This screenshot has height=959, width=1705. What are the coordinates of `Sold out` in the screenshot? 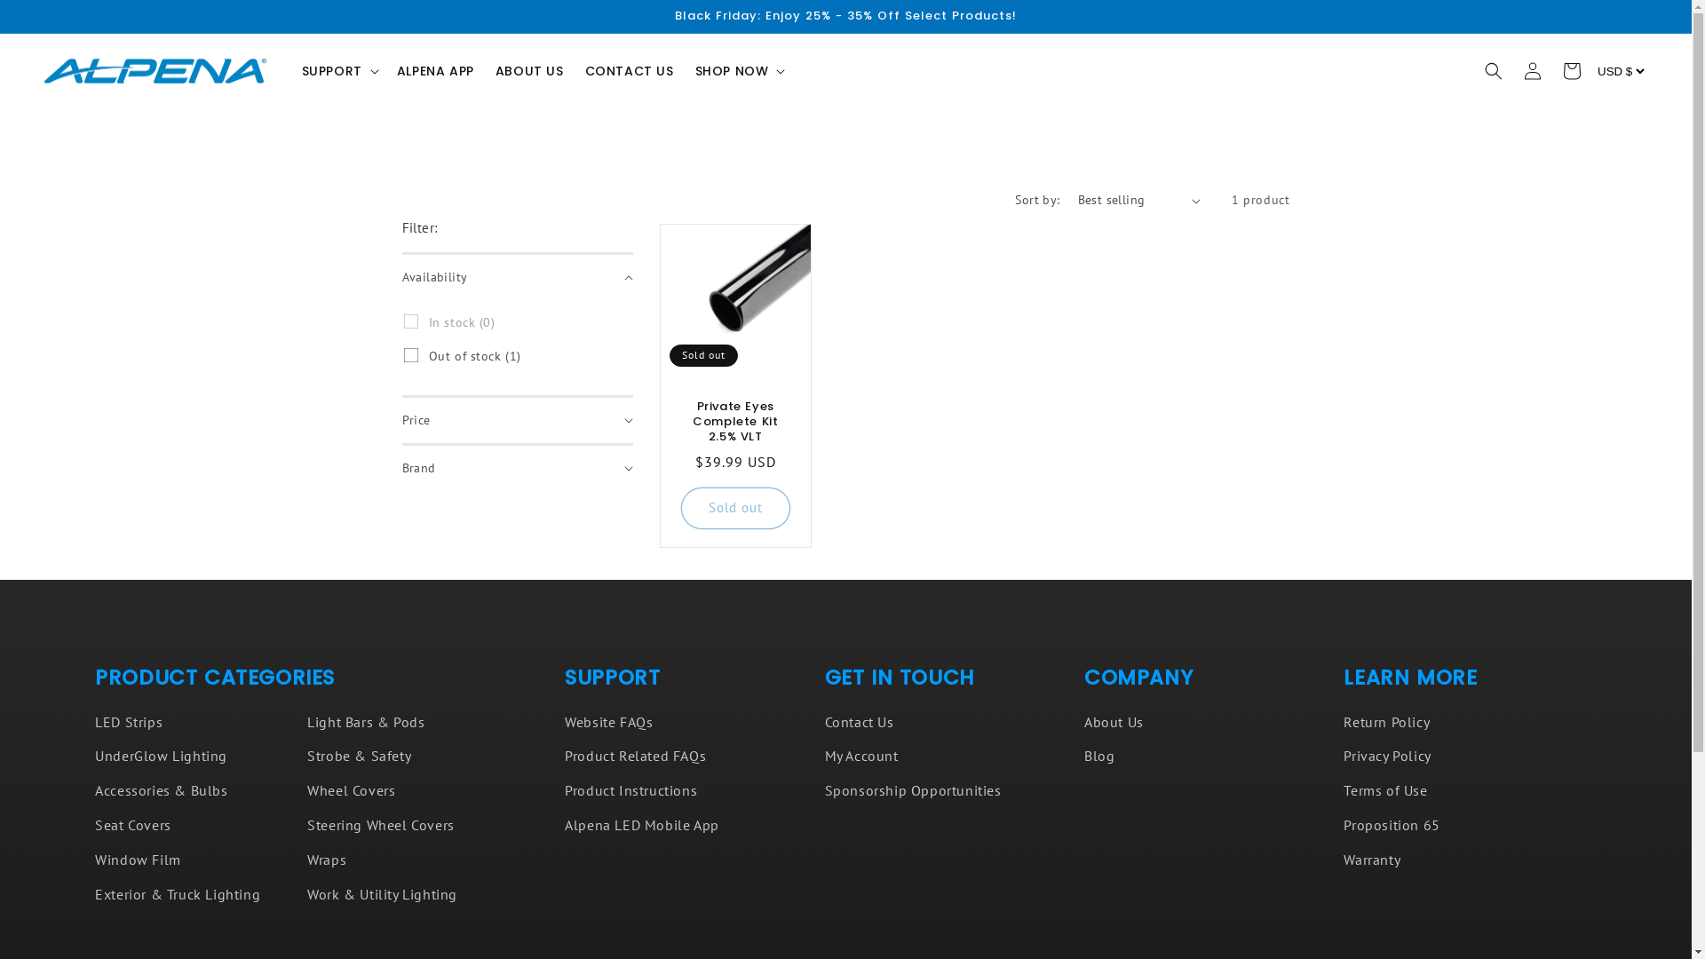 It's located at (735, 508).